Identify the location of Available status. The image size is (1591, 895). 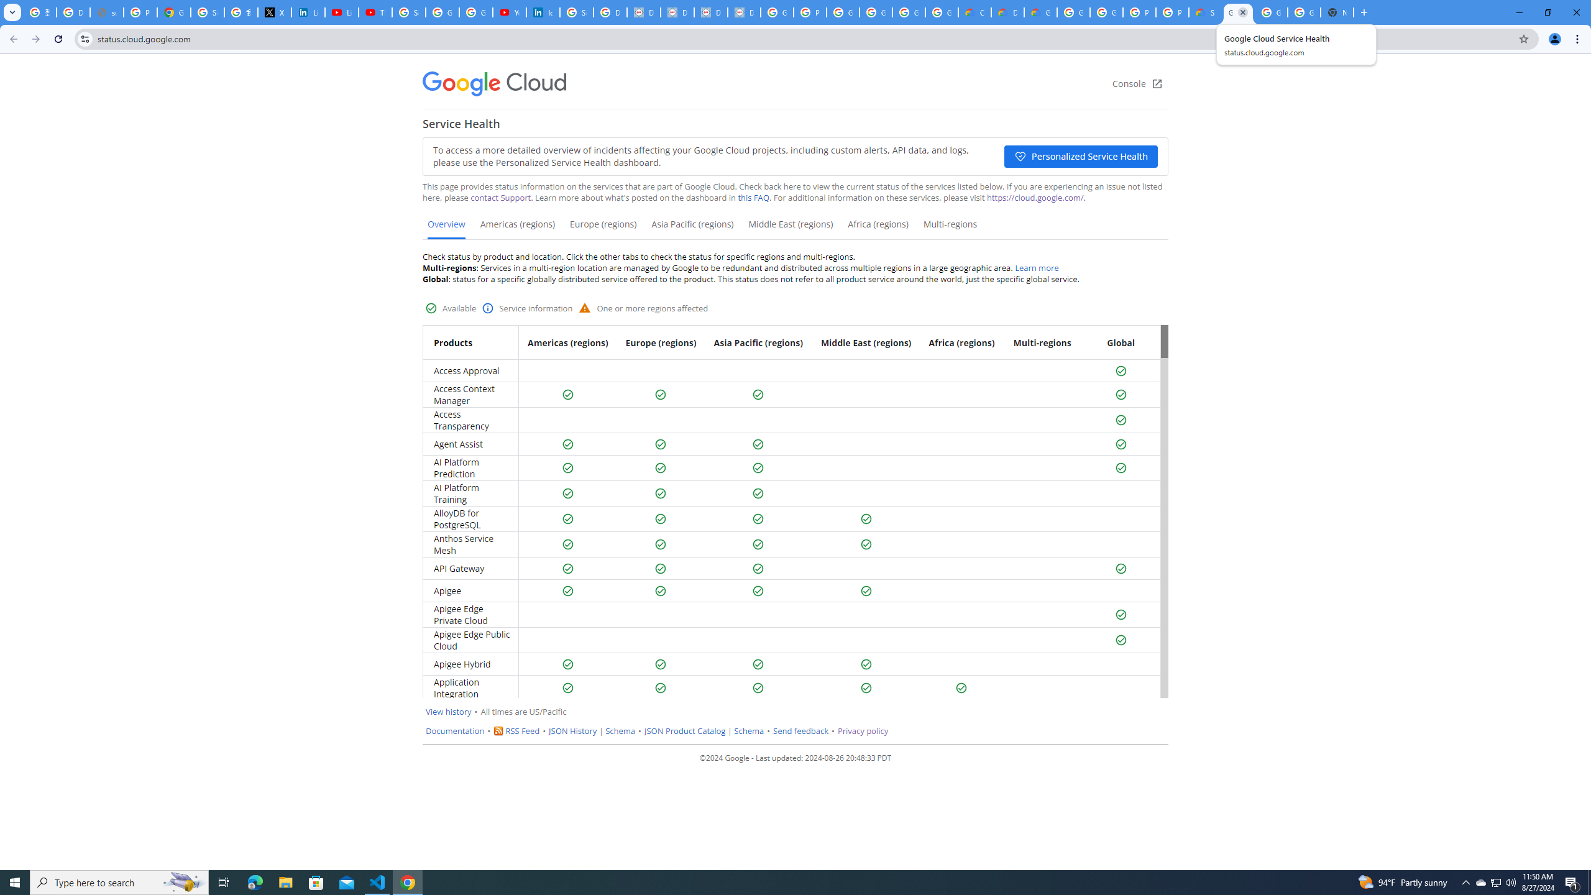
(961, 688).